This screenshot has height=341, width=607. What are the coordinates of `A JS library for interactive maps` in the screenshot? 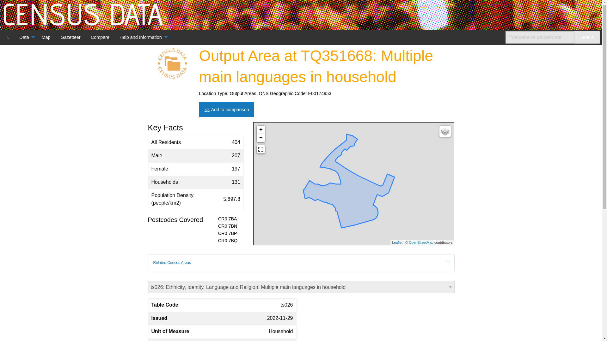 It's located at (397, 242).